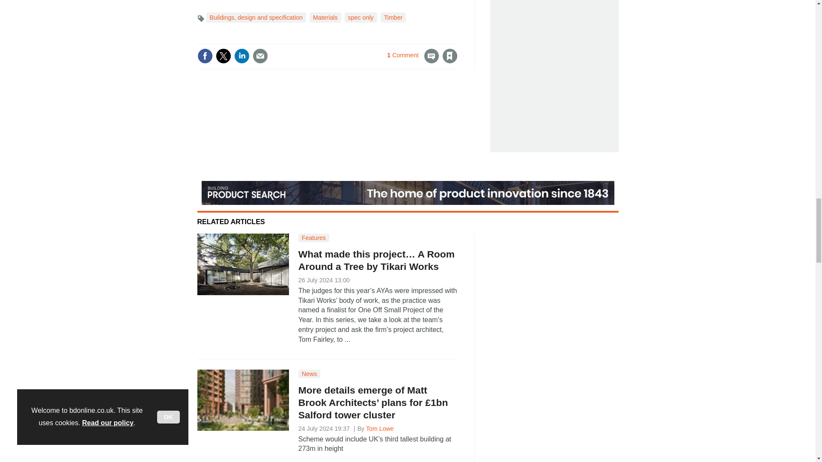  I want to click on Email this article, so click(260, 56).